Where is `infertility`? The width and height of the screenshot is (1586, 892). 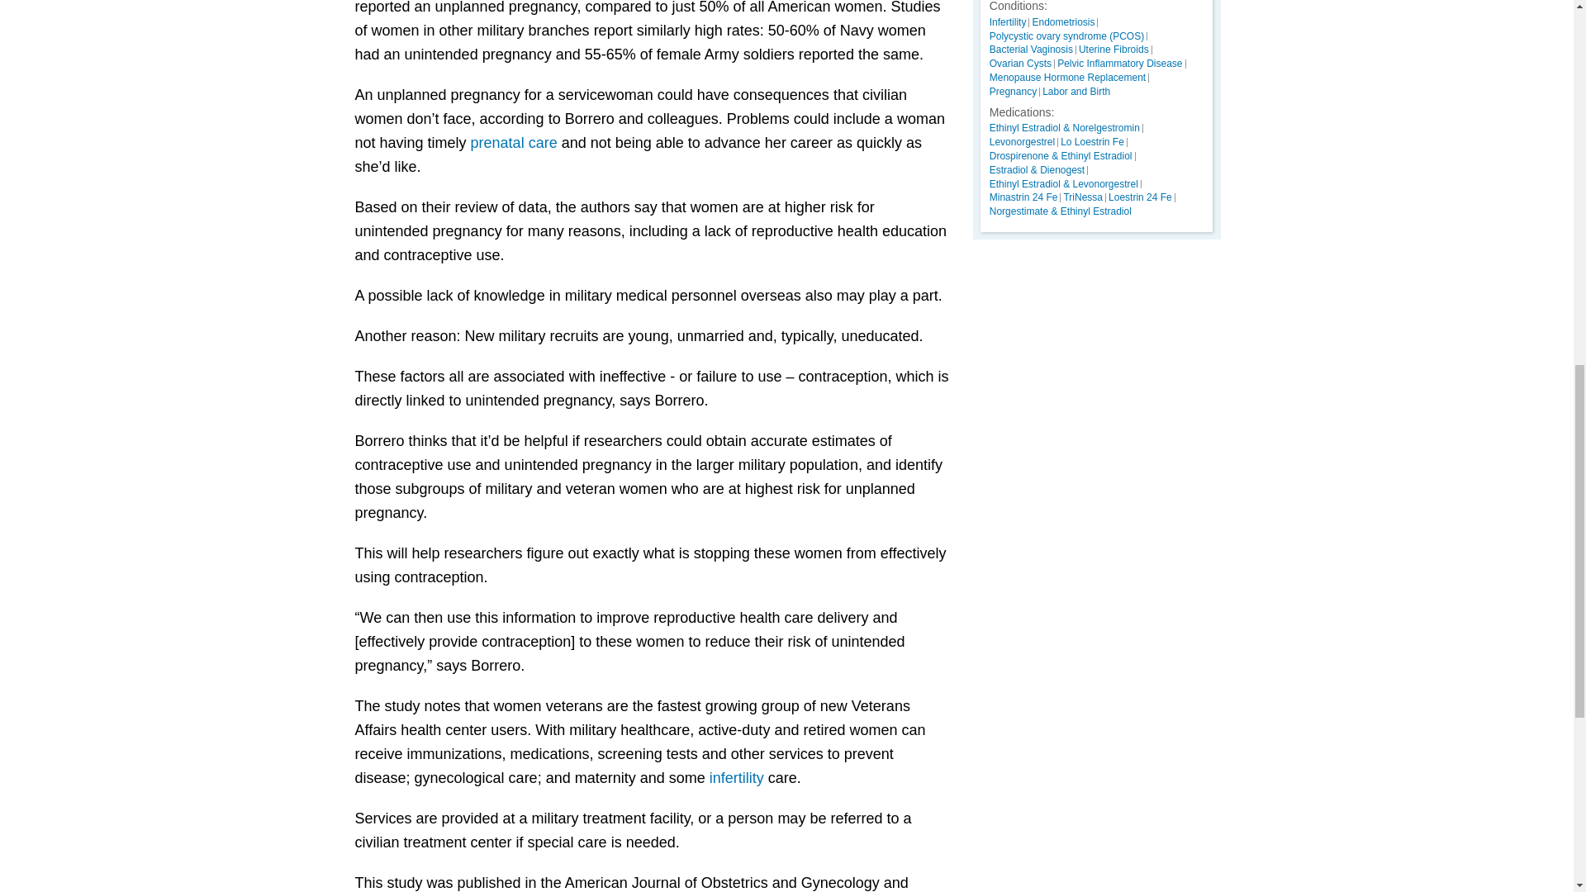
infertility is located at coordinates (737, 778).